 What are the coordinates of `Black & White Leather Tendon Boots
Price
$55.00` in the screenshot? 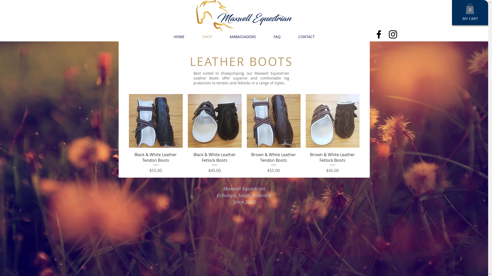 It's located at (156, 163).